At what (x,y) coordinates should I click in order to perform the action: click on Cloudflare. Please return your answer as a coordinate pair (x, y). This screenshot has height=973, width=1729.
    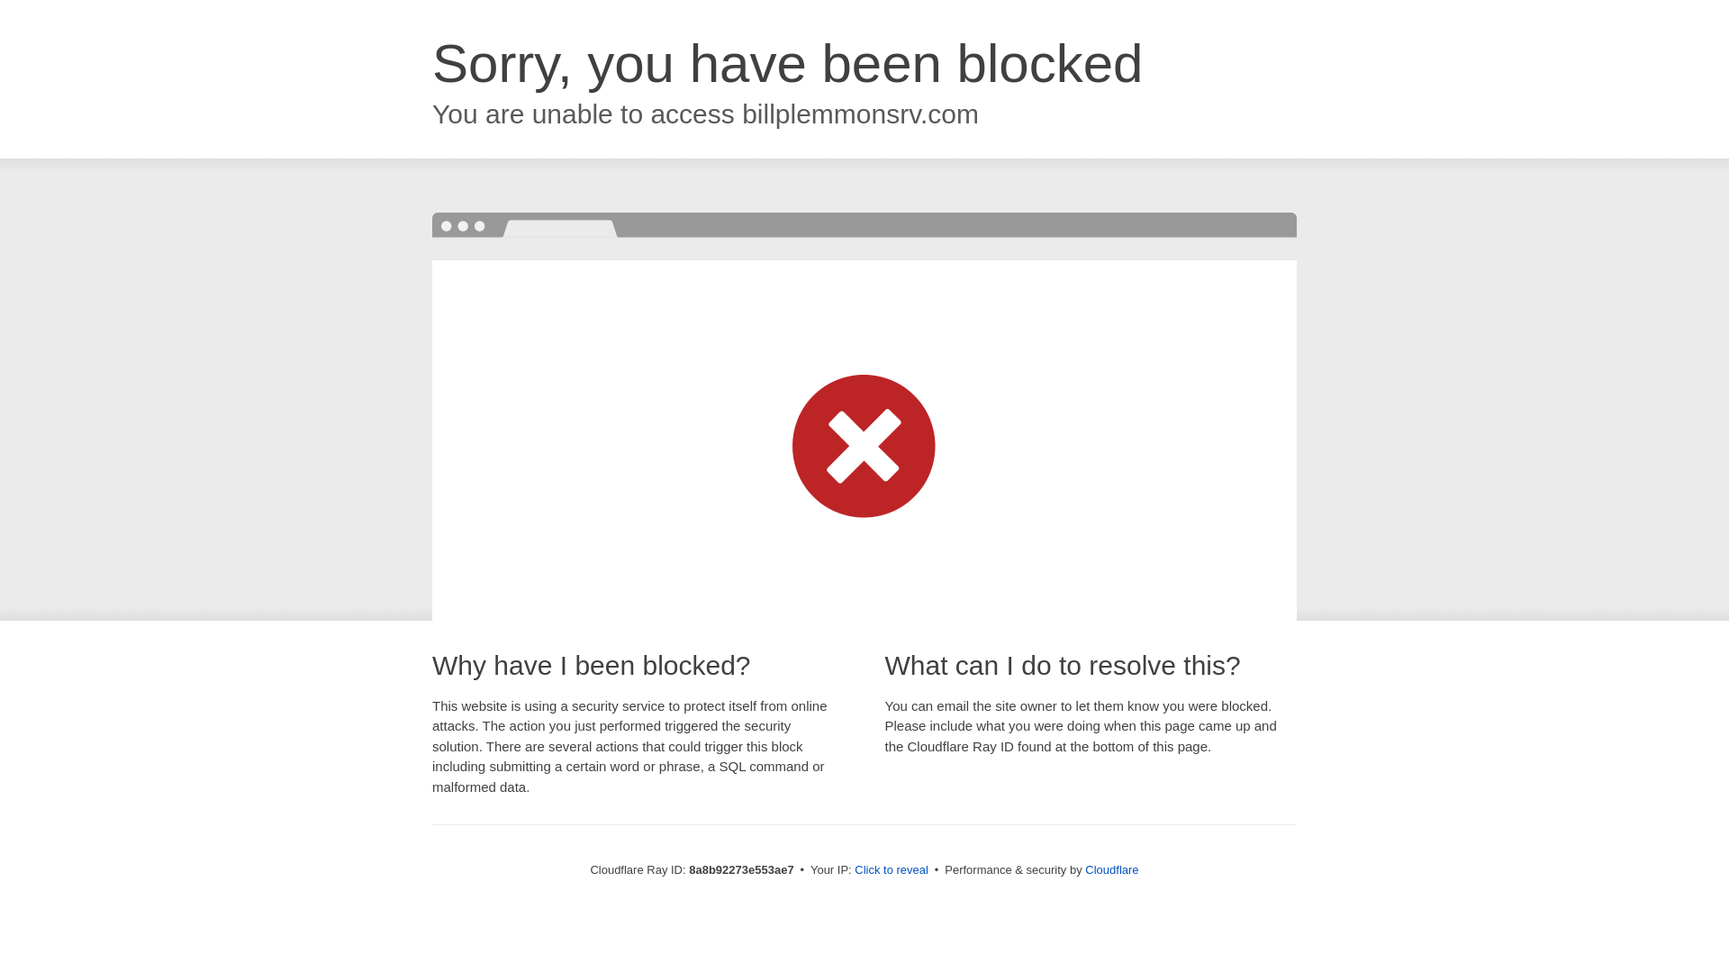
    Looking at the image, I should click on (1111, 869).